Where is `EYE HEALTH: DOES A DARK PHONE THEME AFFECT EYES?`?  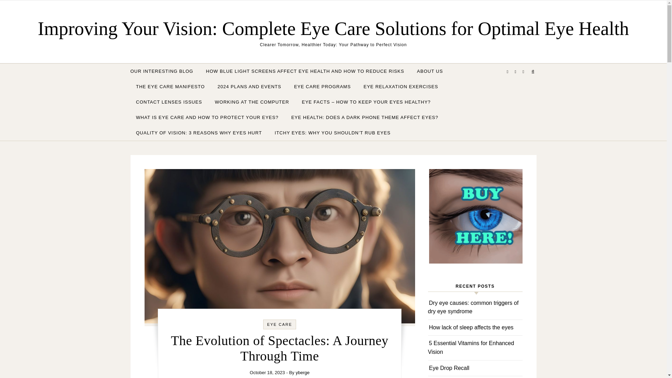
EYE HEALTH: DOES A DARK PHONE THEME AFFECT EYES? is located at coordinates (365, 118).